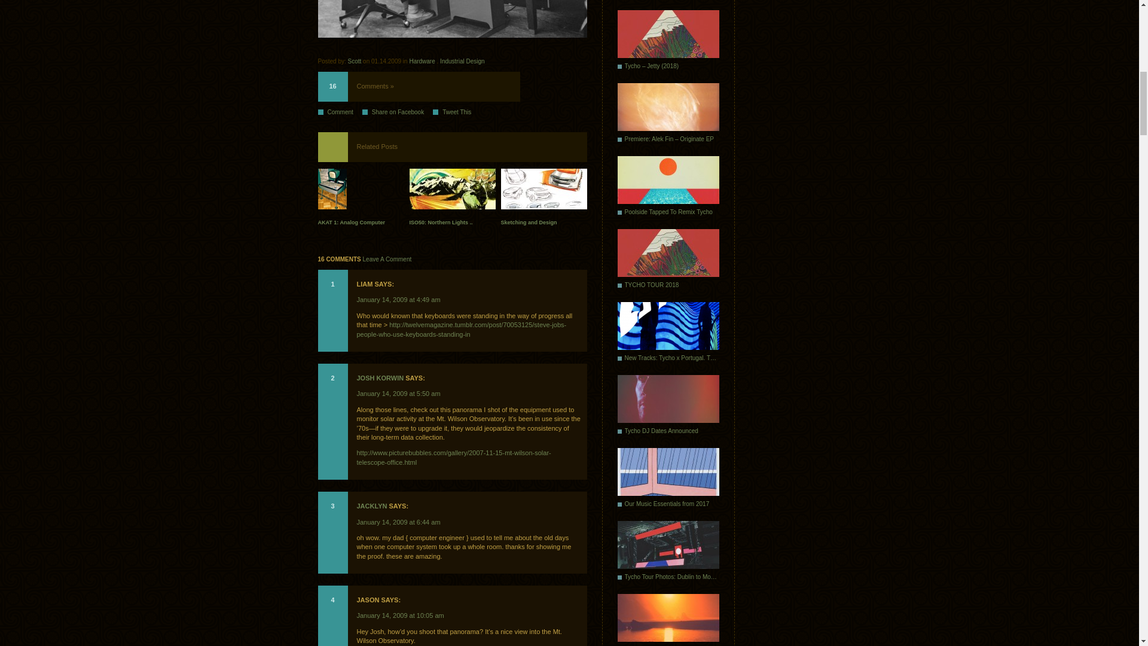 The width and height of the screenshot is (1148, 646). What do you see at coordinates (361, 199) in the screenshot?
I see `AKAT 1: Analog Computer` at bounding box center [361, 199].